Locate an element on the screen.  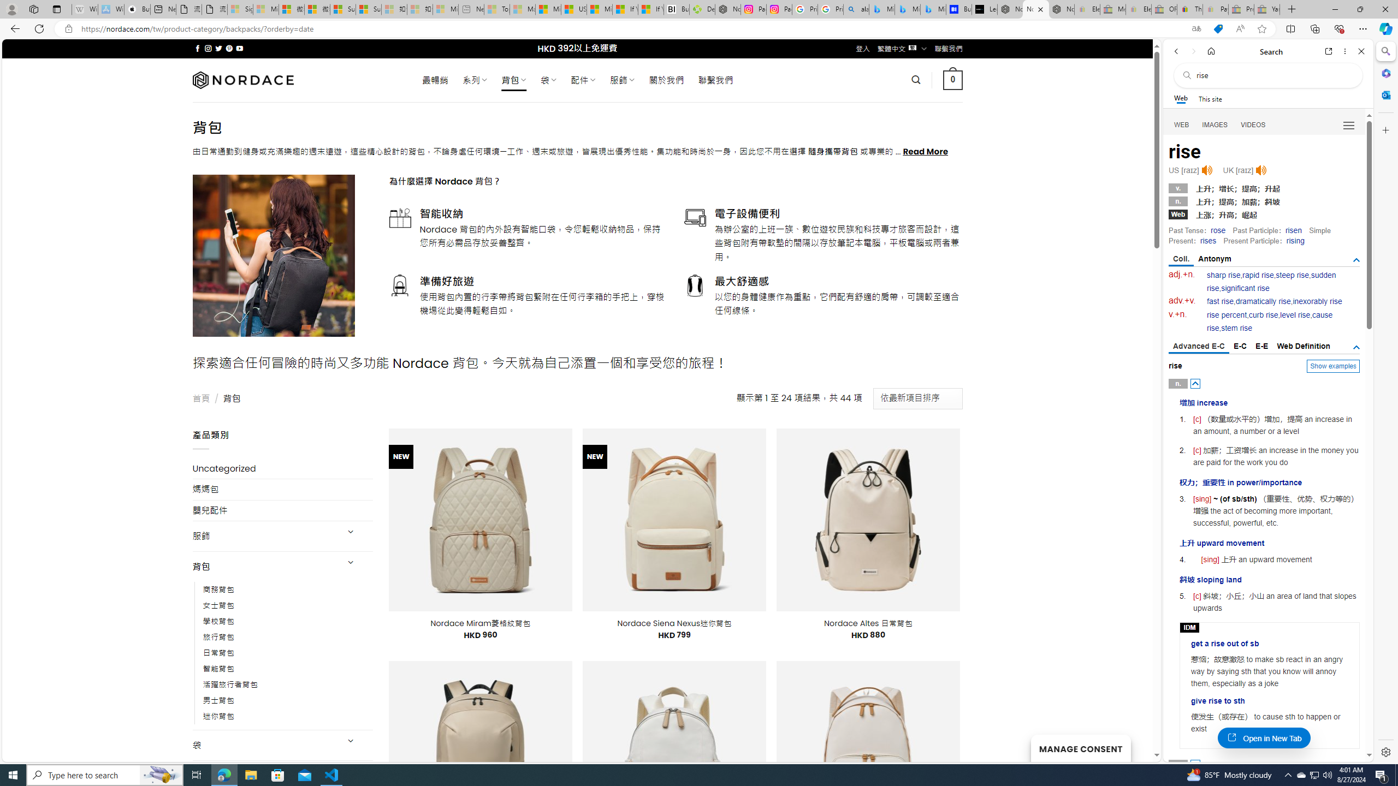
Click to listen is located at coordinates (1260, 170).